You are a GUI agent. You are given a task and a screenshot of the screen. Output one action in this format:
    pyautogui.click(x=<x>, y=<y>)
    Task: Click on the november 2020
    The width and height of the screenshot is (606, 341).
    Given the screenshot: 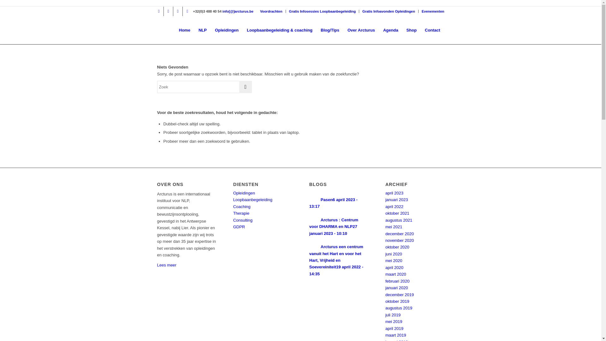 What is the action you would take?
    pyautogui.click(x=400, y=241)
    